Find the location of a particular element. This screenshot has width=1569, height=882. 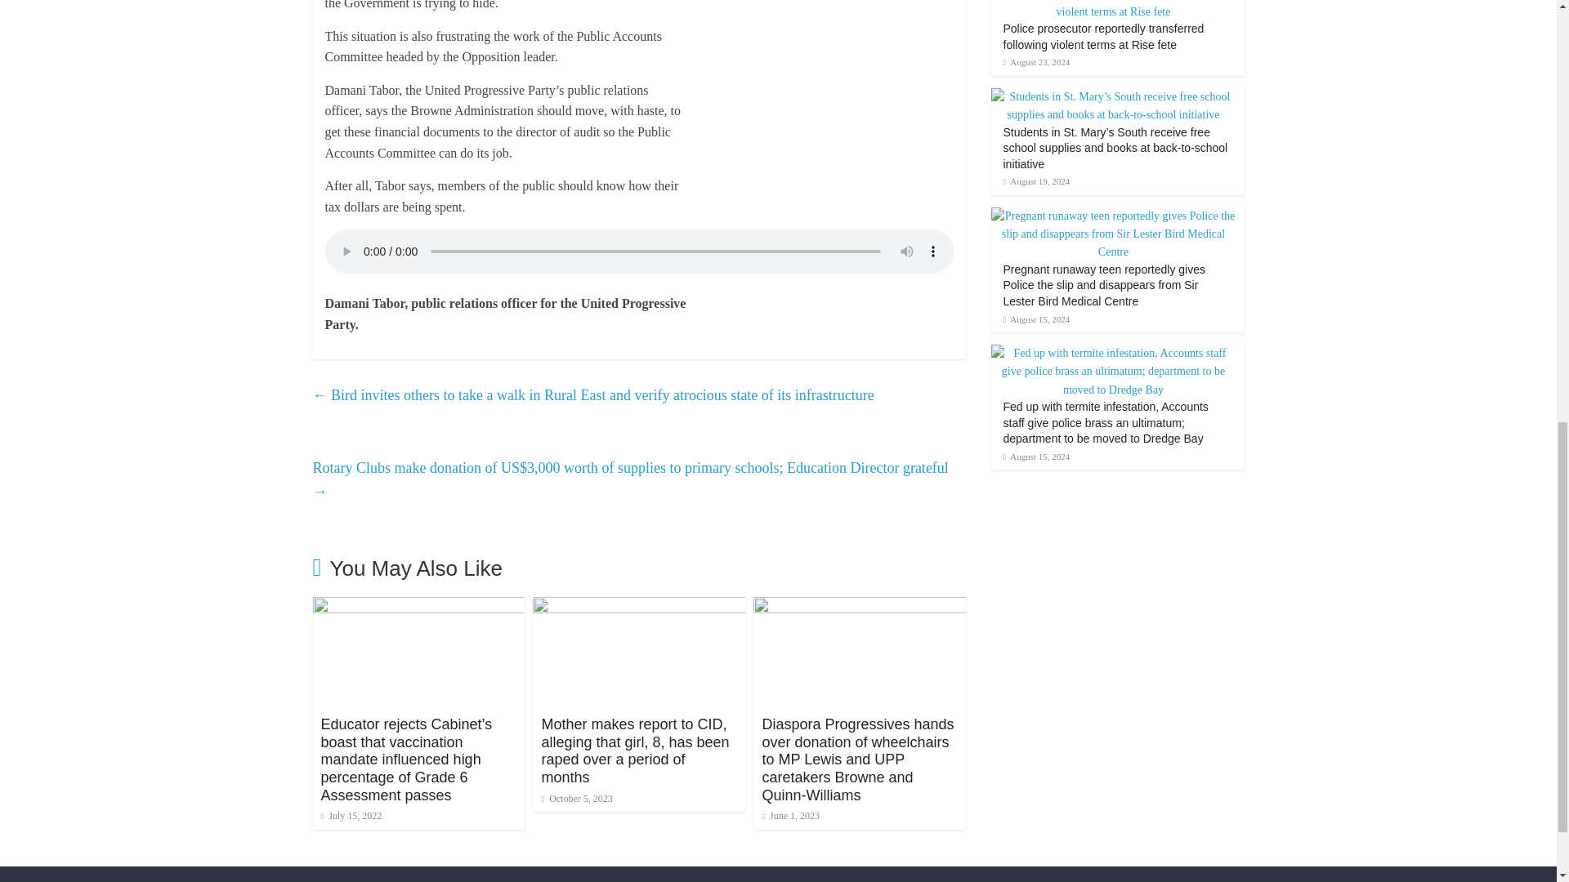

5:12 pm is located at coordinates (350, 815).